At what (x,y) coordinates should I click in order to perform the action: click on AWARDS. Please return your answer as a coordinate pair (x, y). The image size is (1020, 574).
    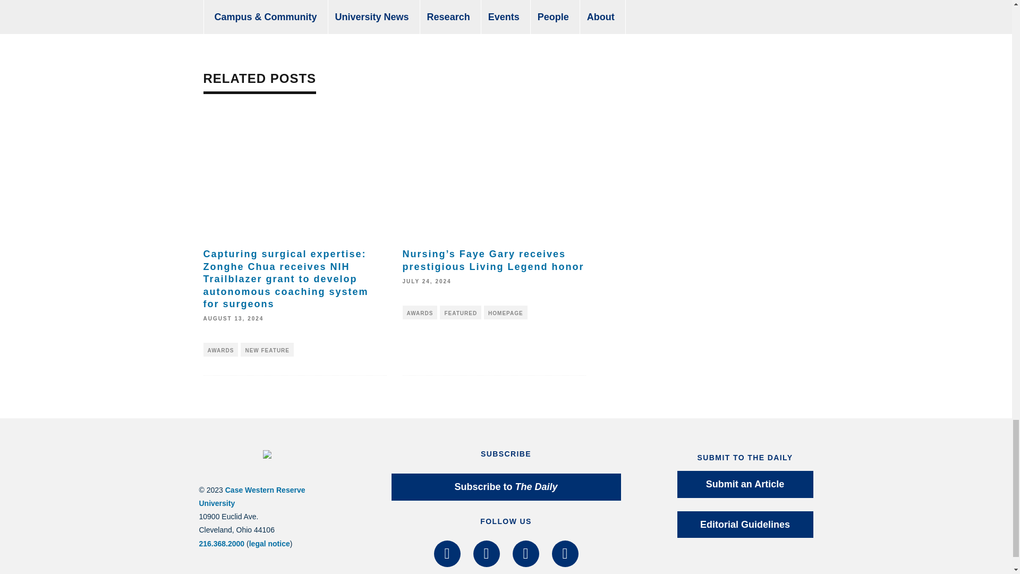
    Looking at the image, I should click on (220, 349).